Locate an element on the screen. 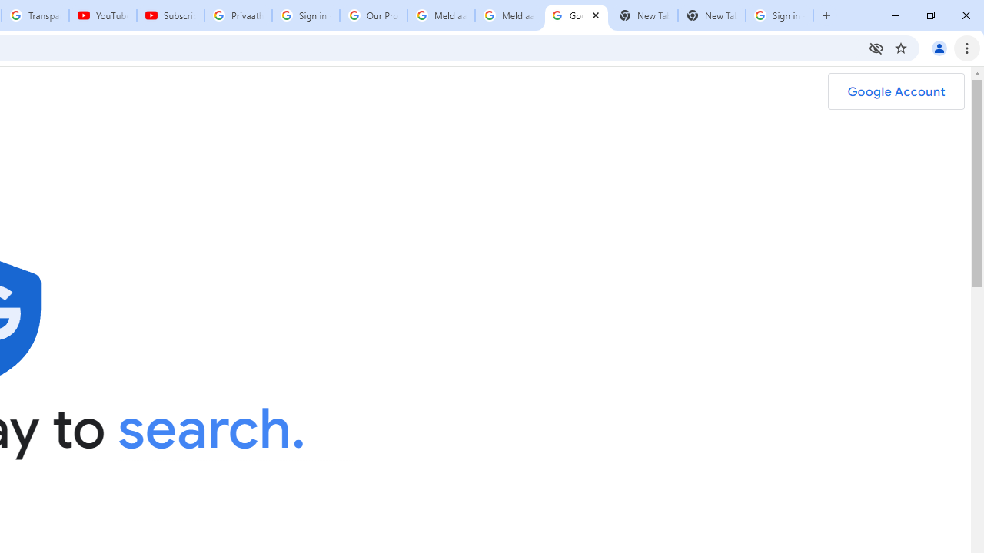 Image resolution: width=984 pixels, height=553 pixels. Google Account is located at coordinates (896, 91).